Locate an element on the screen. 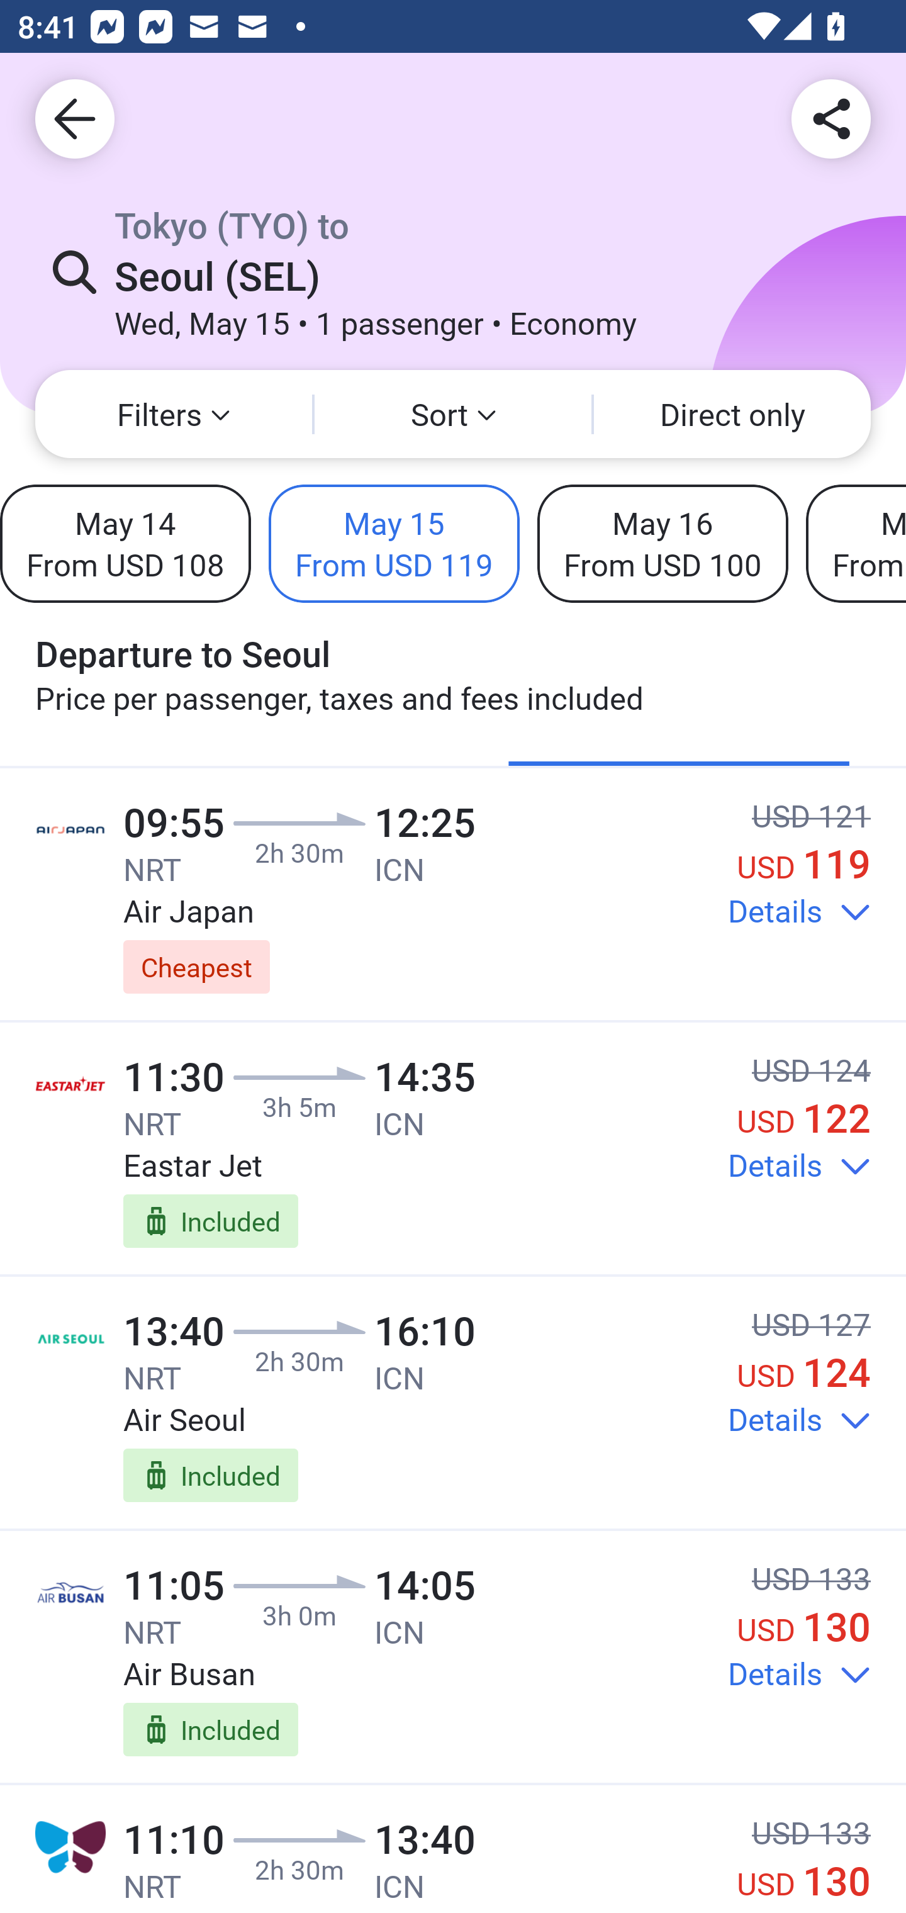  Sort is located at coordinates (453, 414).